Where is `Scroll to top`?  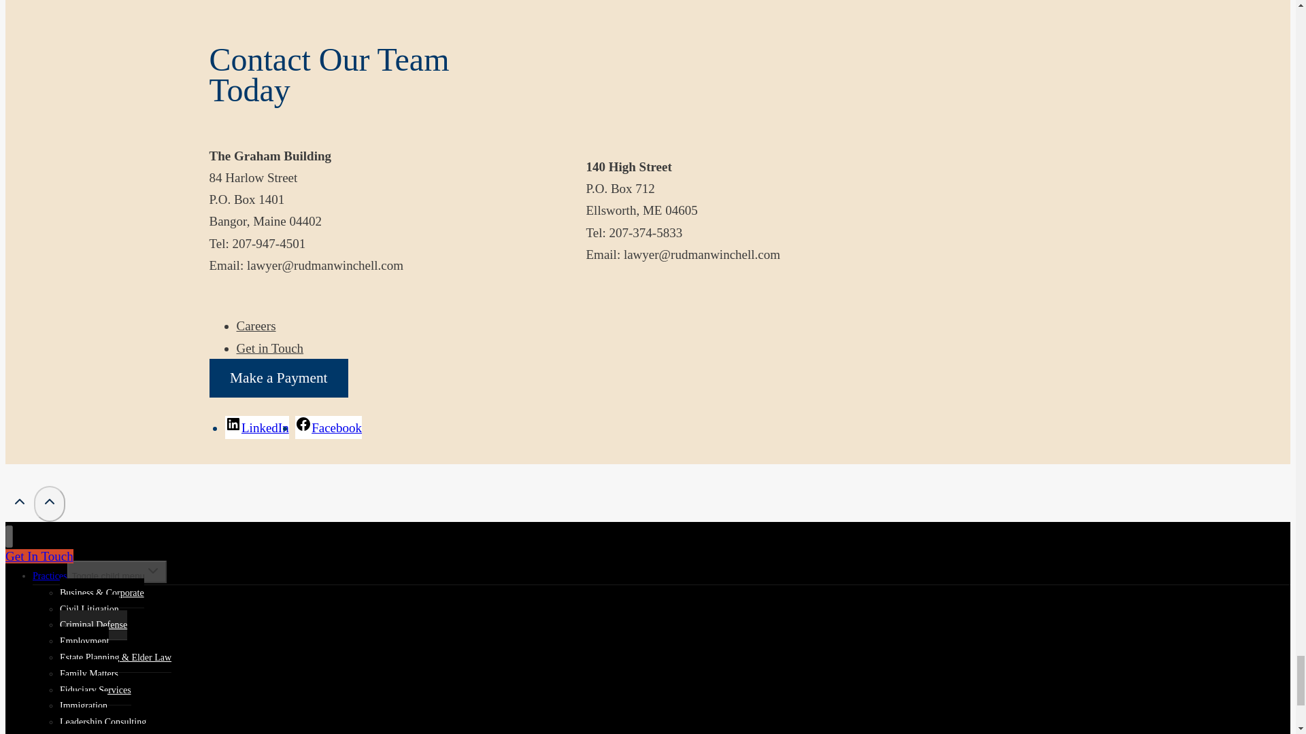
Scroll to top is located at coordinates (49, 503).